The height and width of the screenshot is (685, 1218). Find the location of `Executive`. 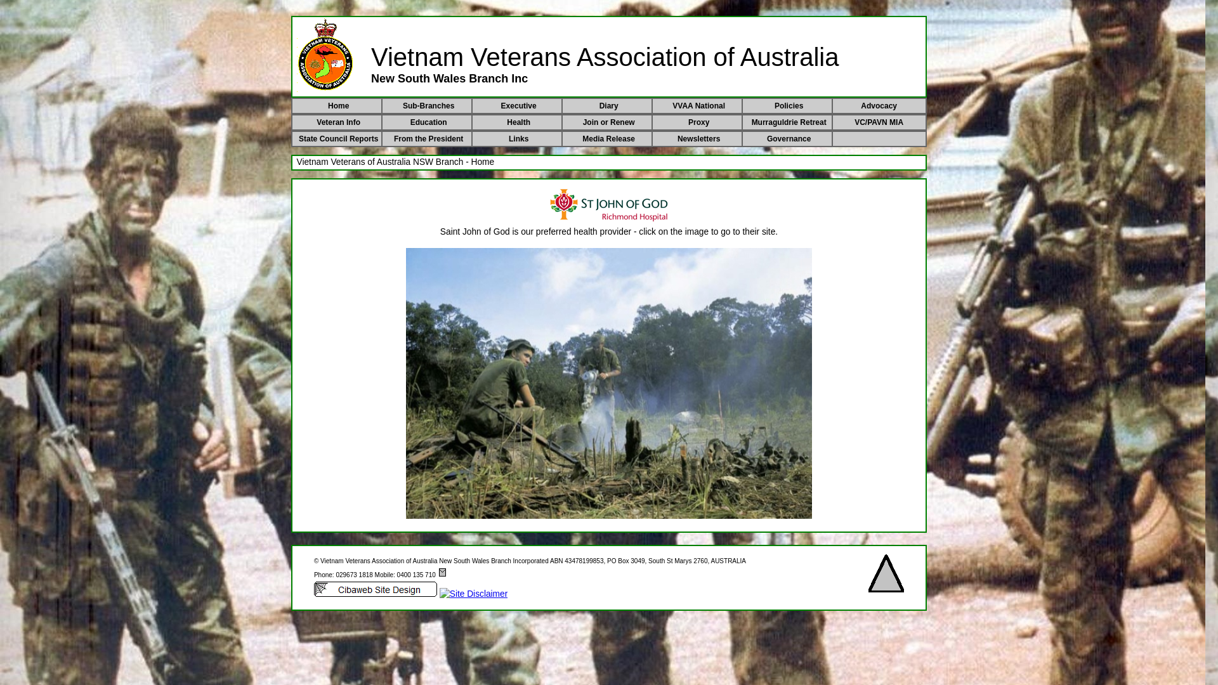

Executive is located at coordinates (519, 106).